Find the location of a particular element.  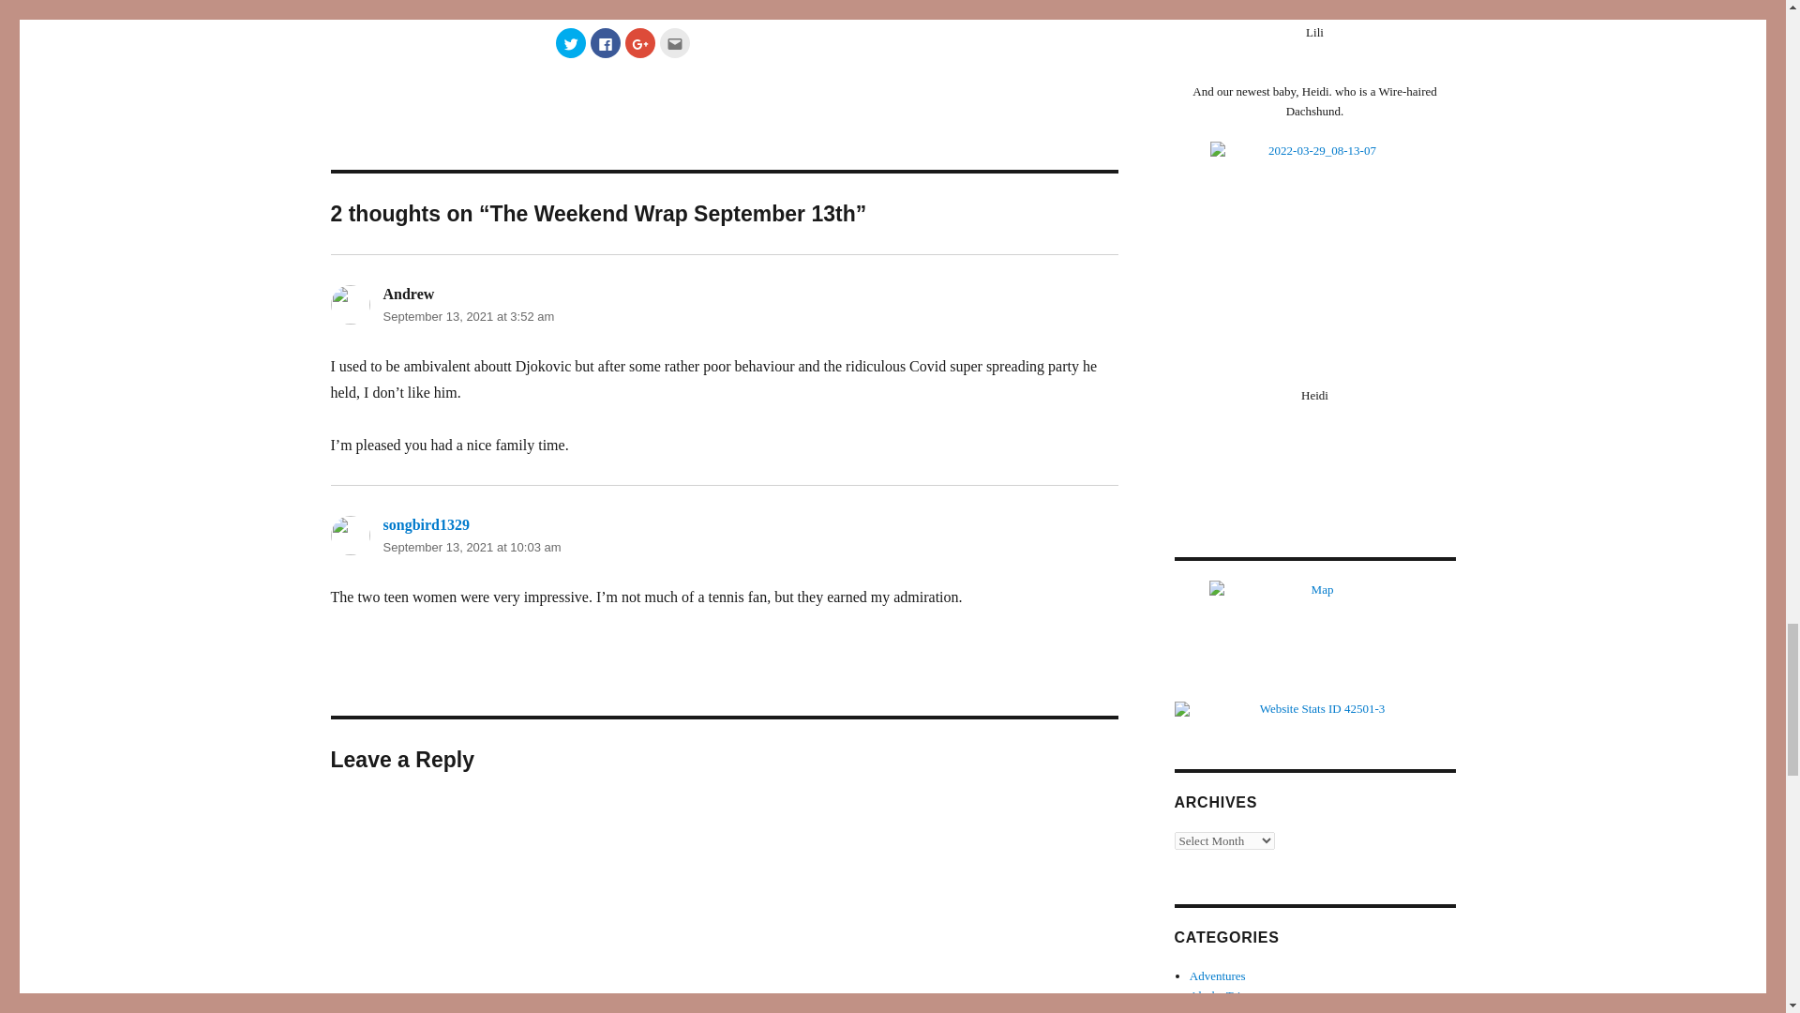

Adventures is located at coordinates (1217, 975).